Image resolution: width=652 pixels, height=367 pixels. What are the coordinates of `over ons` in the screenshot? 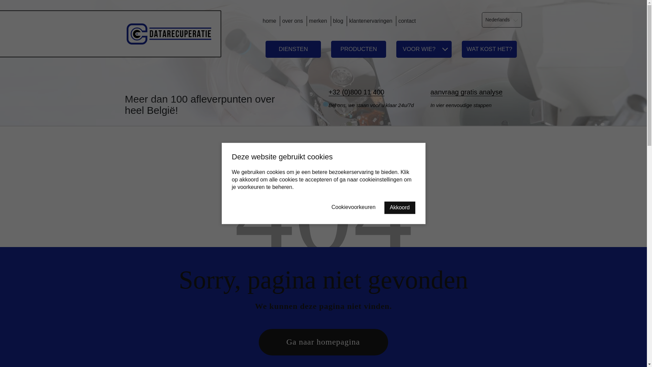 It's located at (293, 21).